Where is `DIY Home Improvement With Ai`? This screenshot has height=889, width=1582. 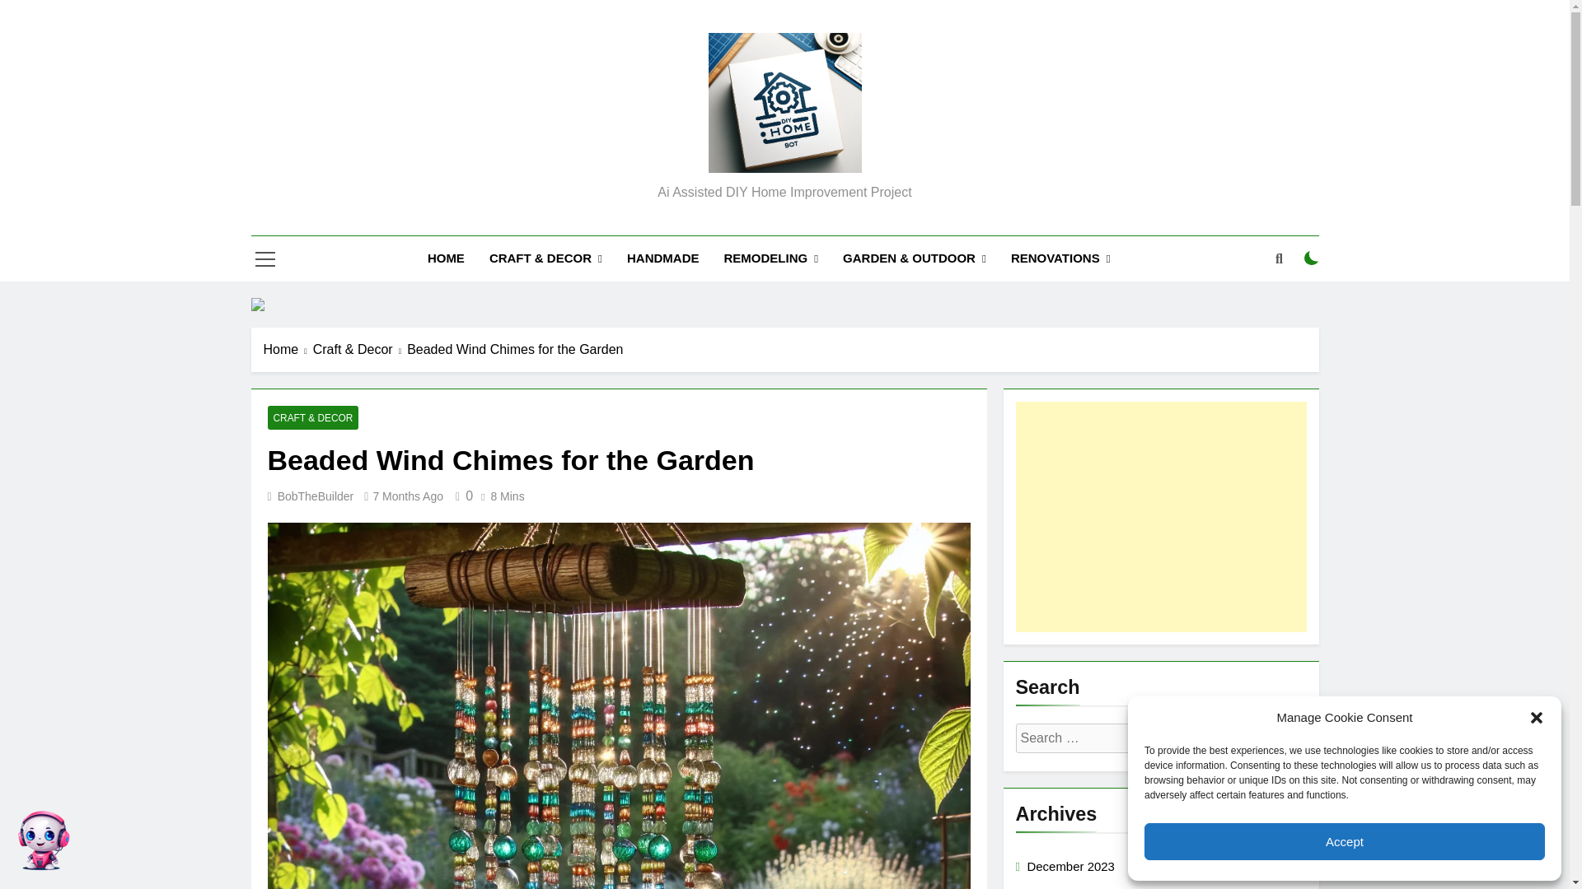 DIY Home Improvement With Ai is located at coordinates (727, 198).